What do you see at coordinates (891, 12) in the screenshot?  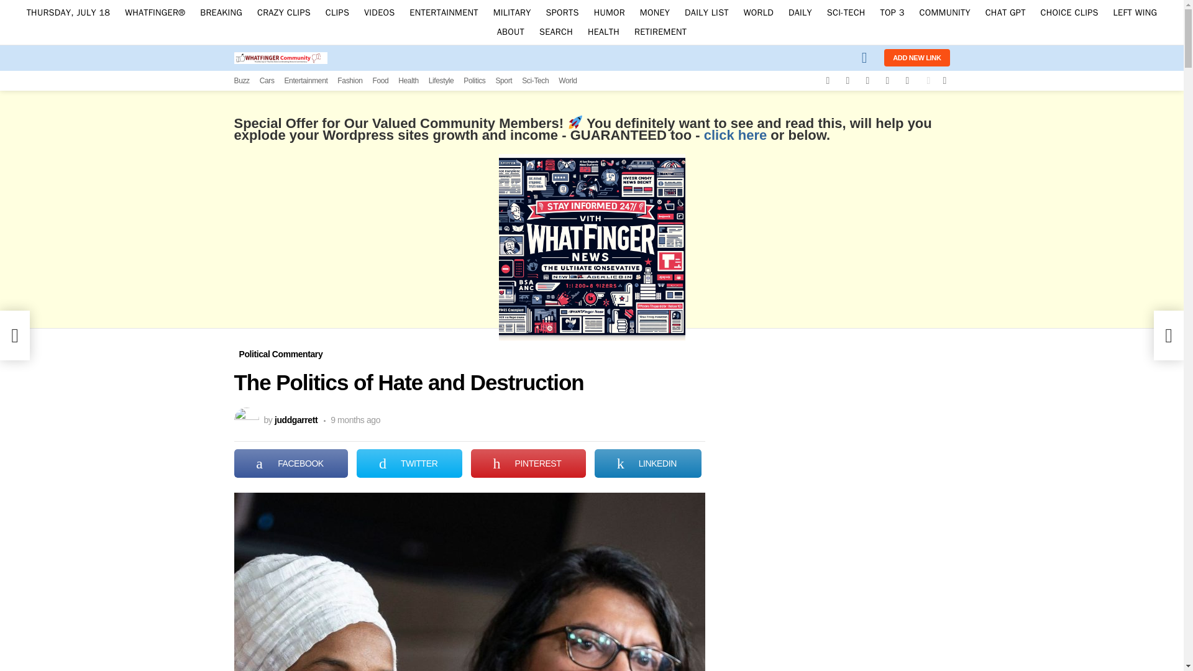 I see `TOP 3` at bounding box center [891, 12].